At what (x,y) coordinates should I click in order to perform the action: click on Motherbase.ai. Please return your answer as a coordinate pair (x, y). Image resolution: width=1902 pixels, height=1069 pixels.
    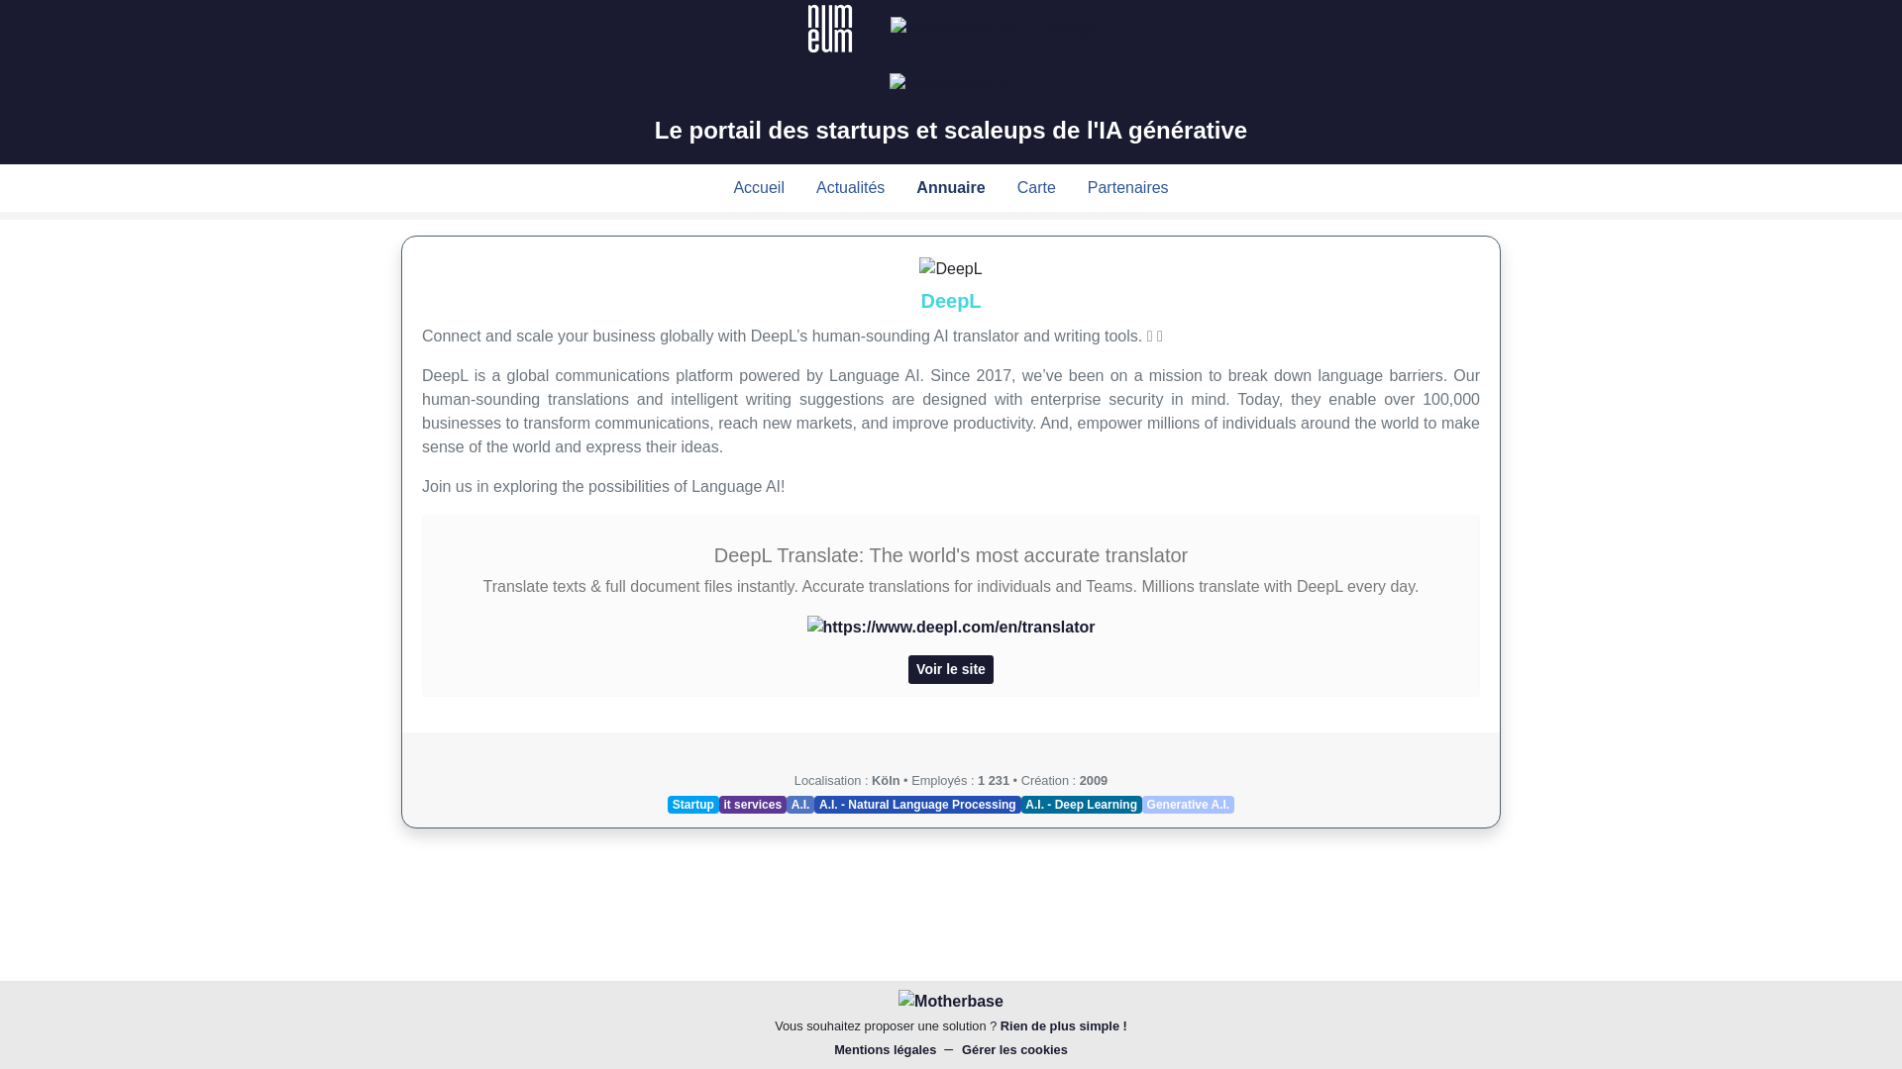
    Looking at the image, I should click on (951, 85).